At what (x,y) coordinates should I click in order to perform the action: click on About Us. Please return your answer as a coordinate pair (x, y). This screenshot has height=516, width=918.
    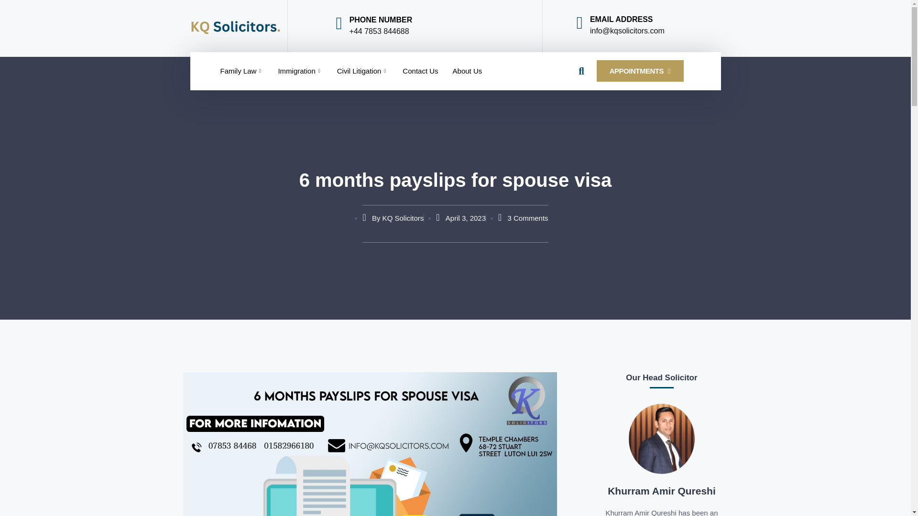
    Looking at the image, I should click on (467, 71).